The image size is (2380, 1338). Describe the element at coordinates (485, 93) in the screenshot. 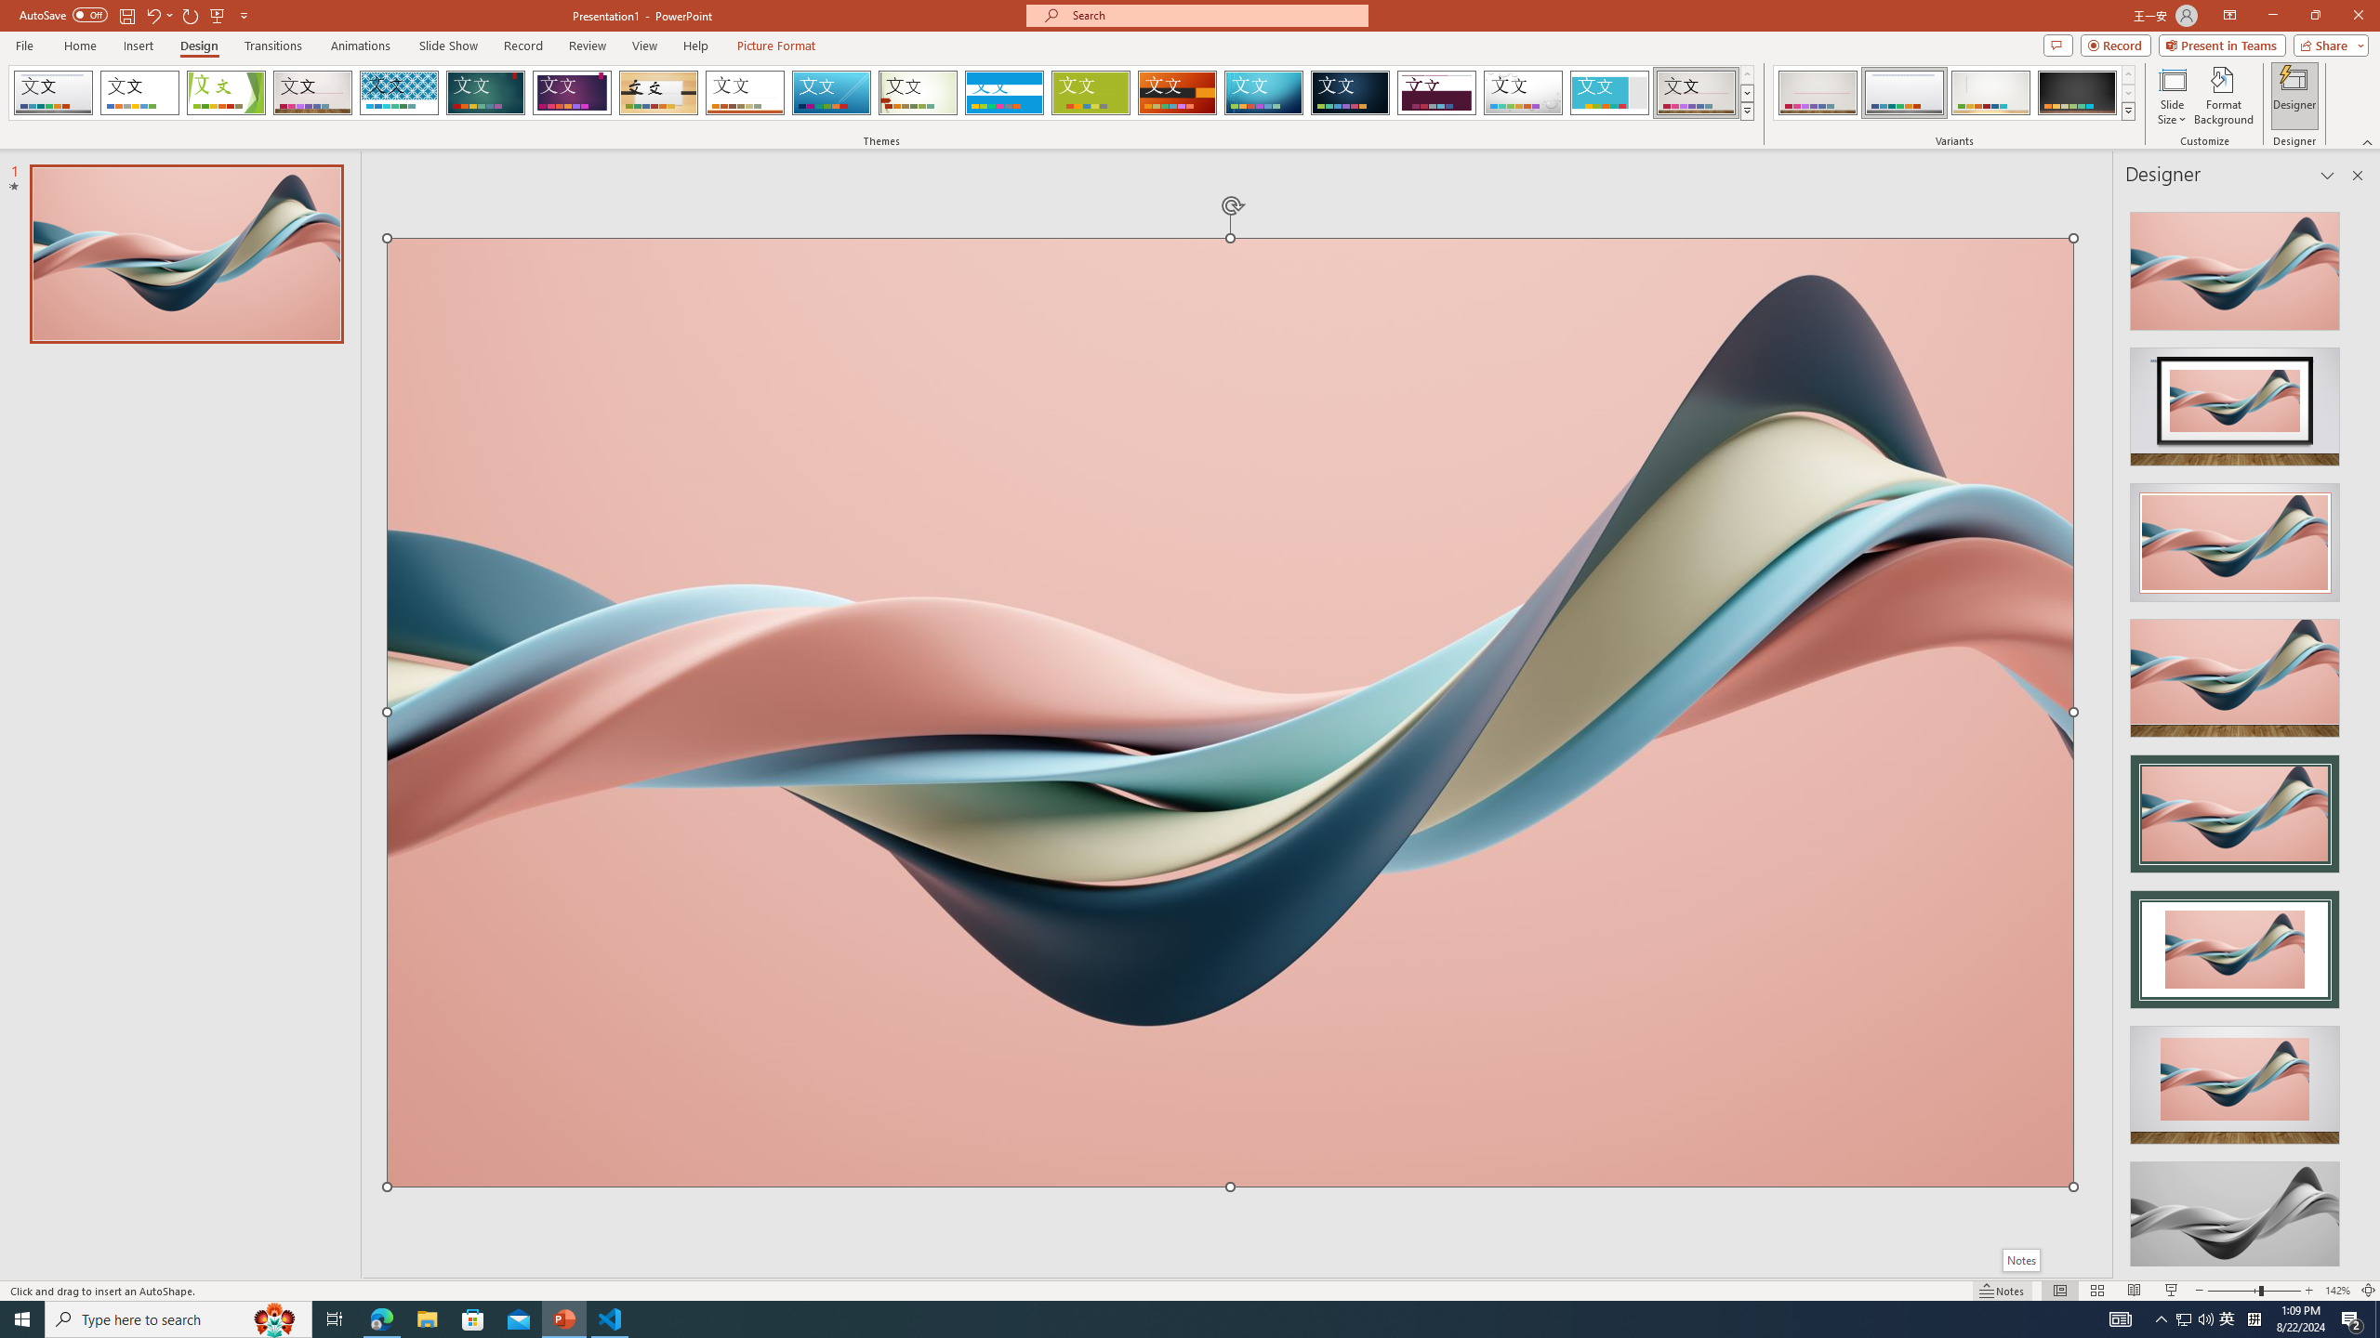

I see `Ion` at that location.